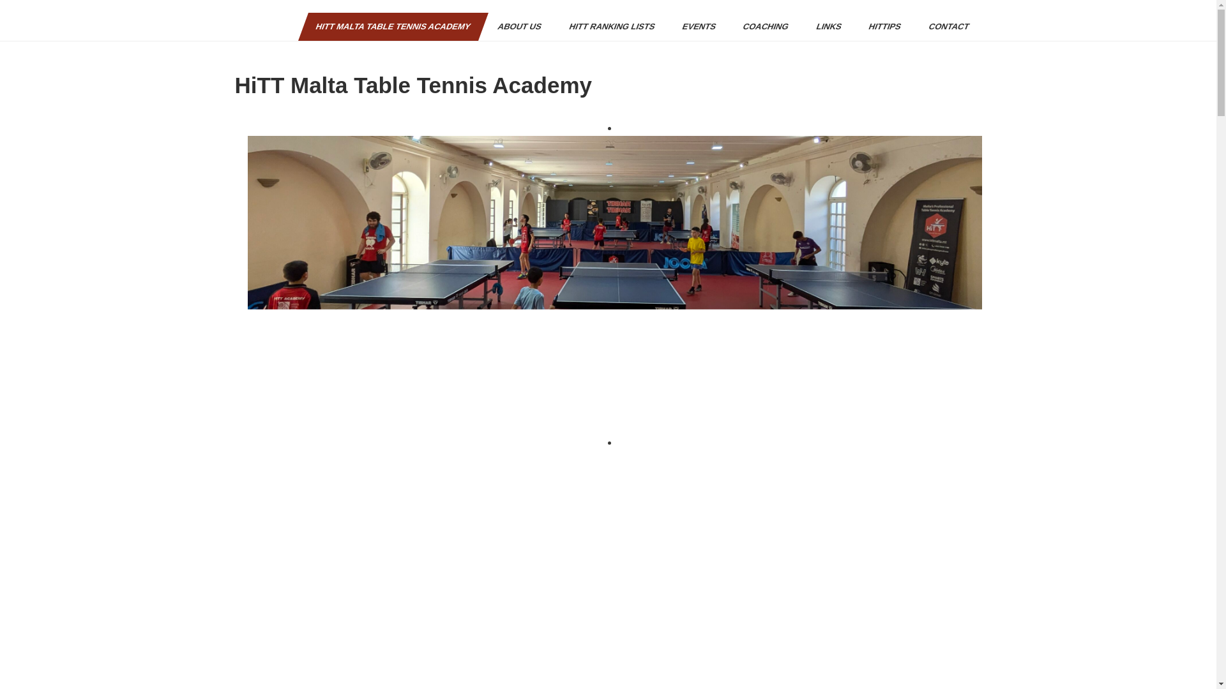 Image resolution: width=1226 pixels, height=689 pixels. I want to click on CONTACT, so click(944, 27).